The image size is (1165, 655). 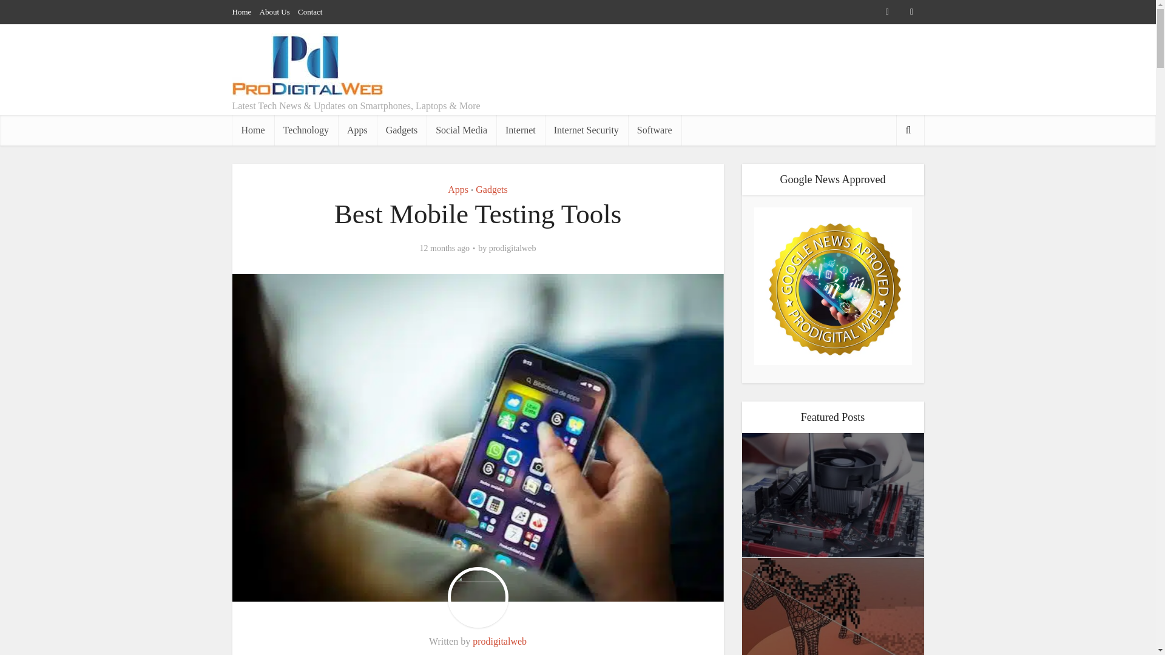 What do you see at coordinates (491, 189) in the screenshot?
I see `Gadgets` at bounding box center [491, 189].